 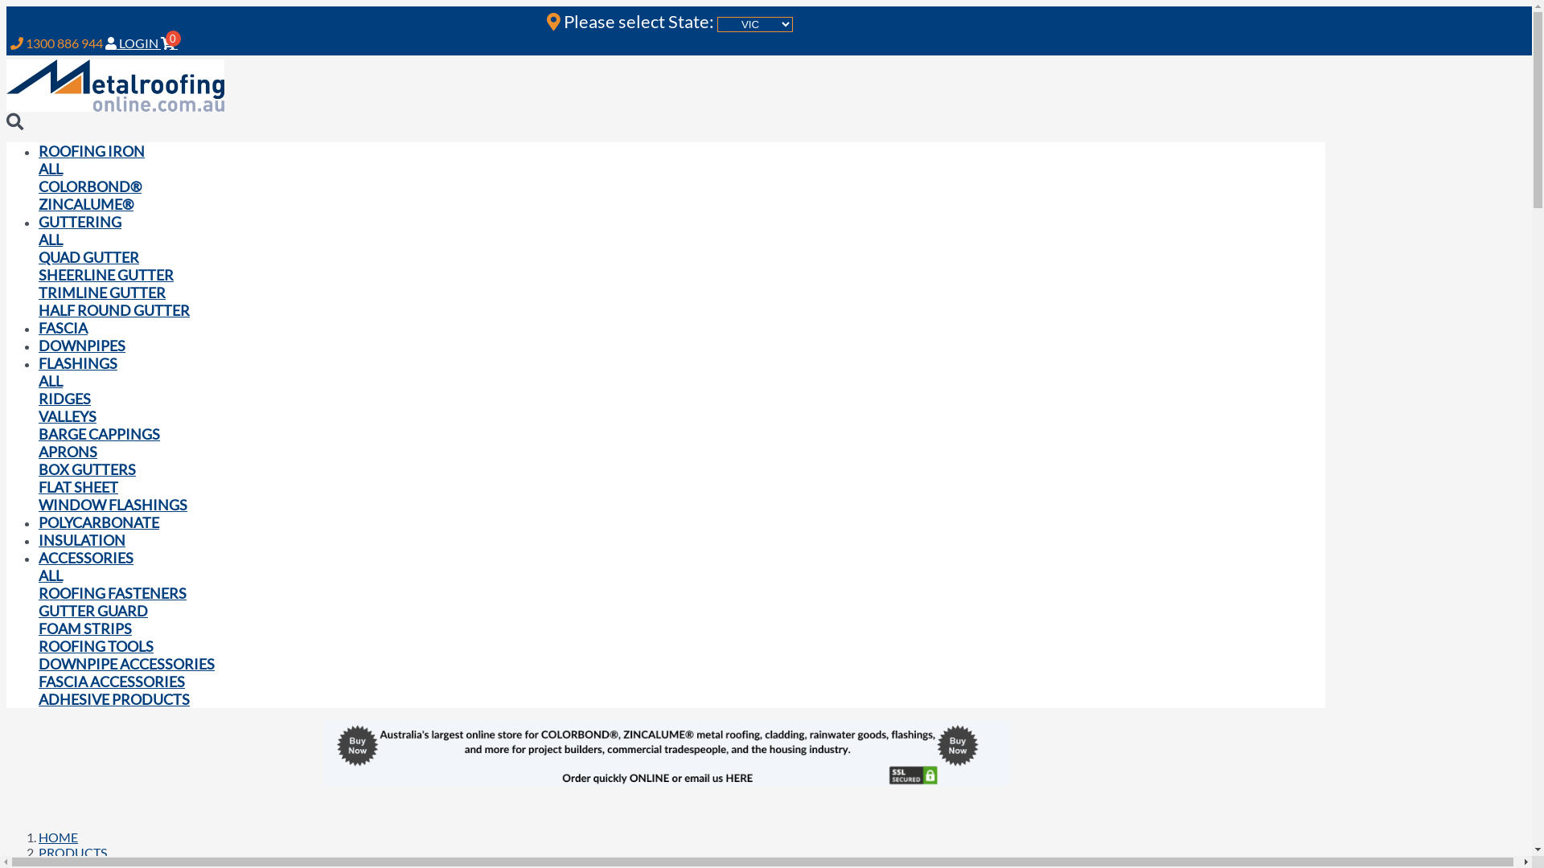 I want to click on QUAD GUTTER, so click(x=88, y=257).